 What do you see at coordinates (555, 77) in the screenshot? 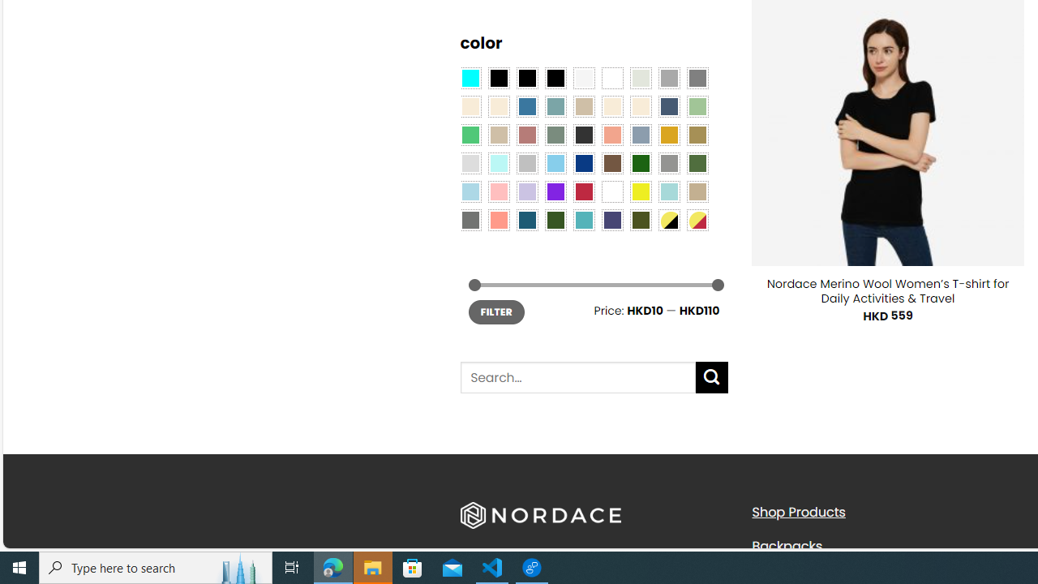
I see `Black-Brown` at bounding box center [555, 77].